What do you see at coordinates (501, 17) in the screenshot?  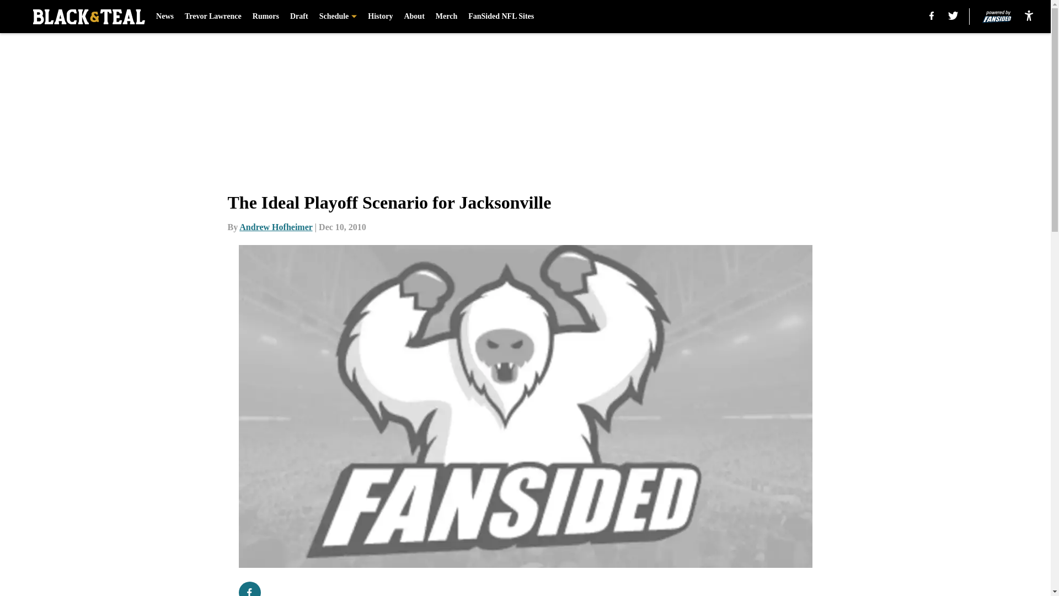 I see `FanSided NFL Sites` at bounding box center [501, 17].